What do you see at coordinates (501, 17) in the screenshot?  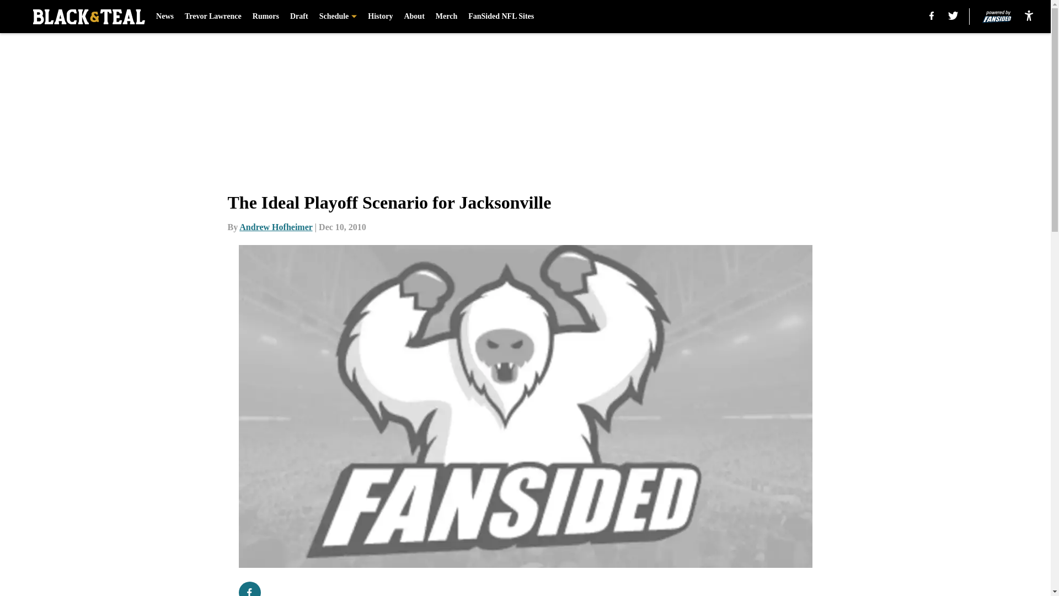 I see `FanSided NFL Sites` at bounding box center [501, 17].